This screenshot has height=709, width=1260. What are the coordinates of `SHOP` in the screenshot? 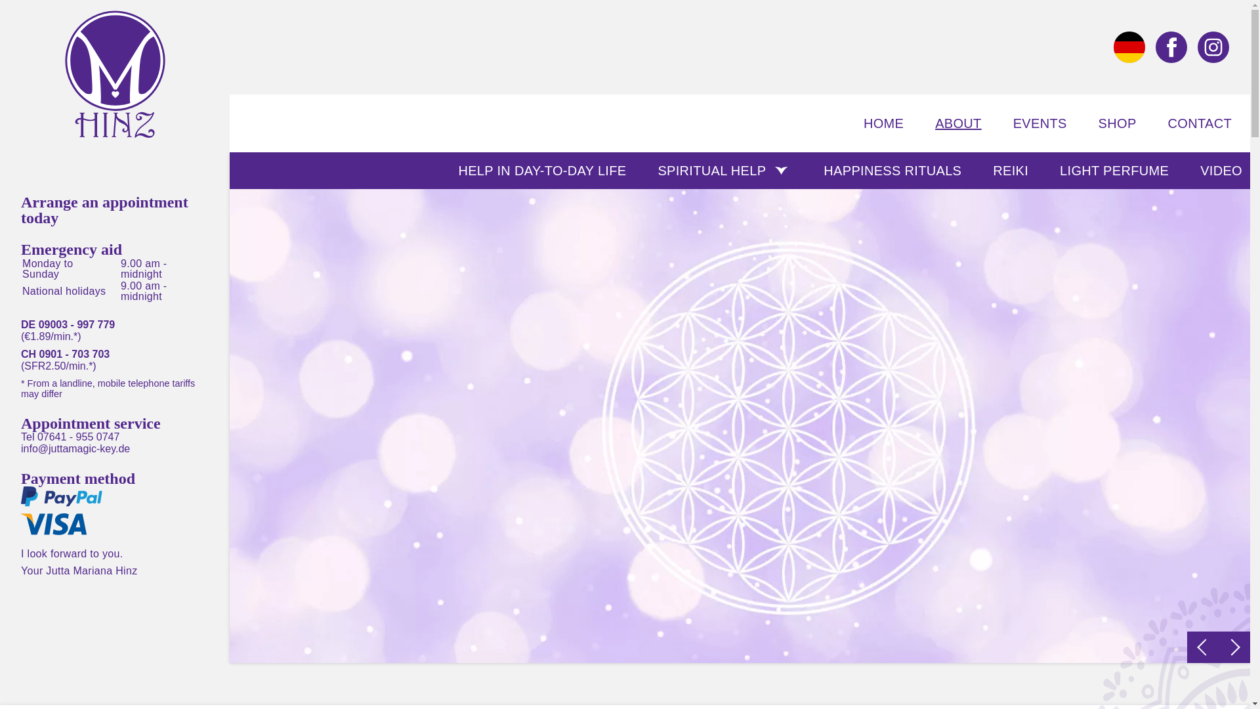 It's located at (1117, 123).